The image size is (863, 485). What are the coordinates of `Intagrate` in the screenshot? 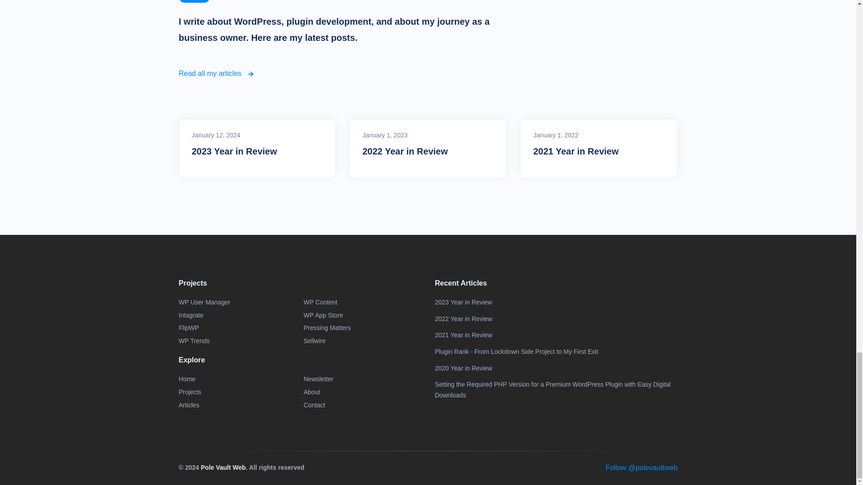 It's located at (191, 316).